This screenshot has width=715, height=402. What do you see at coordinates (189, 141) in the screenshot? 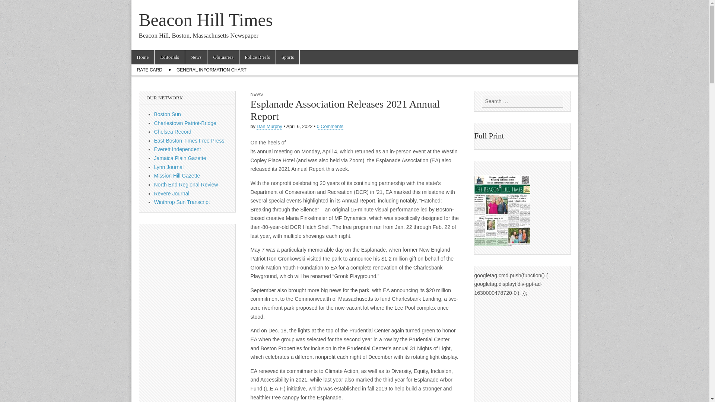
I see `East Boston Times Free Press` at bounding box center [189, 141].